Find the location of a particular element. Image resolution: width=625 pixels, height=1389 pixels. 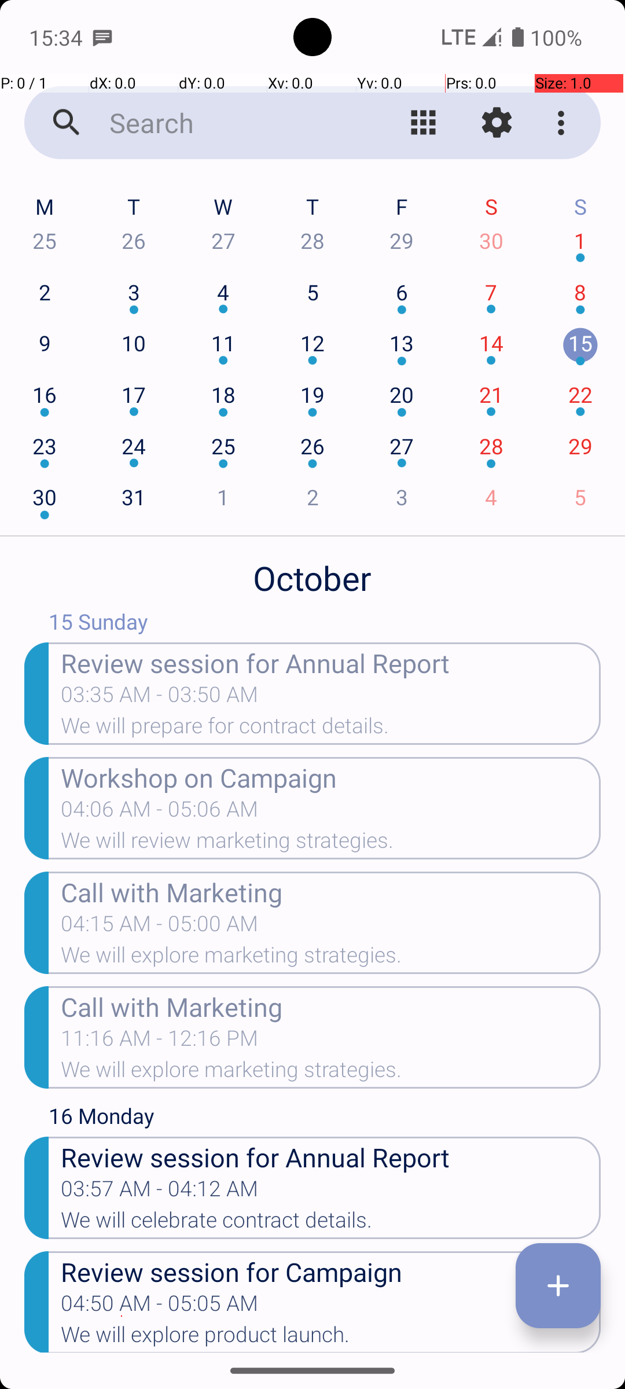

03:35 AM - 03:50 AM is located at coordinates (160, 698).